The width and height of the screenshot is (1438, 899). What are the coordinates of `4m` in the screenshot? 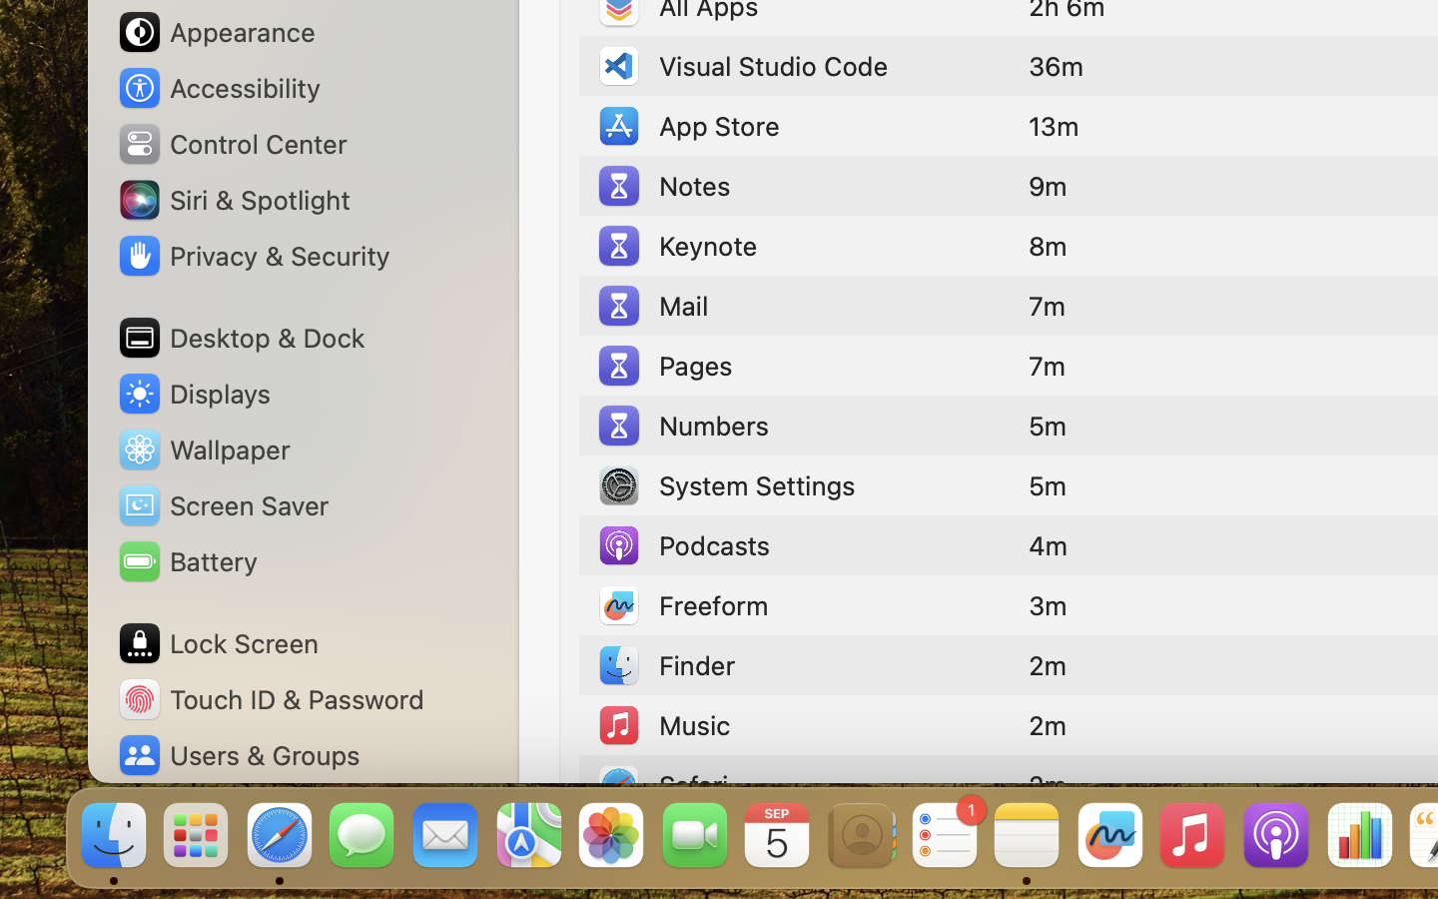 It's located at (1049, 545).